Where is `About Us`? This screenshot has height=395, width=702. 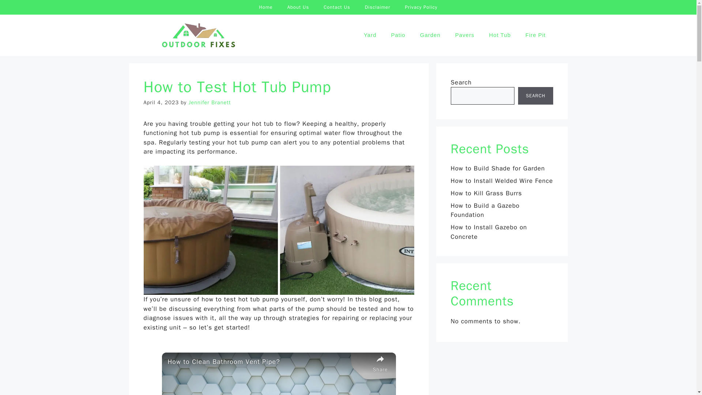 About Us is located at coordinates (298, 7).